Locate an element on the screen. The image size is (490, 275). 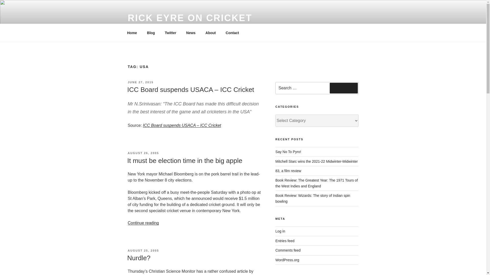
Say No To Pyro! is located at coordinates (288, 152).